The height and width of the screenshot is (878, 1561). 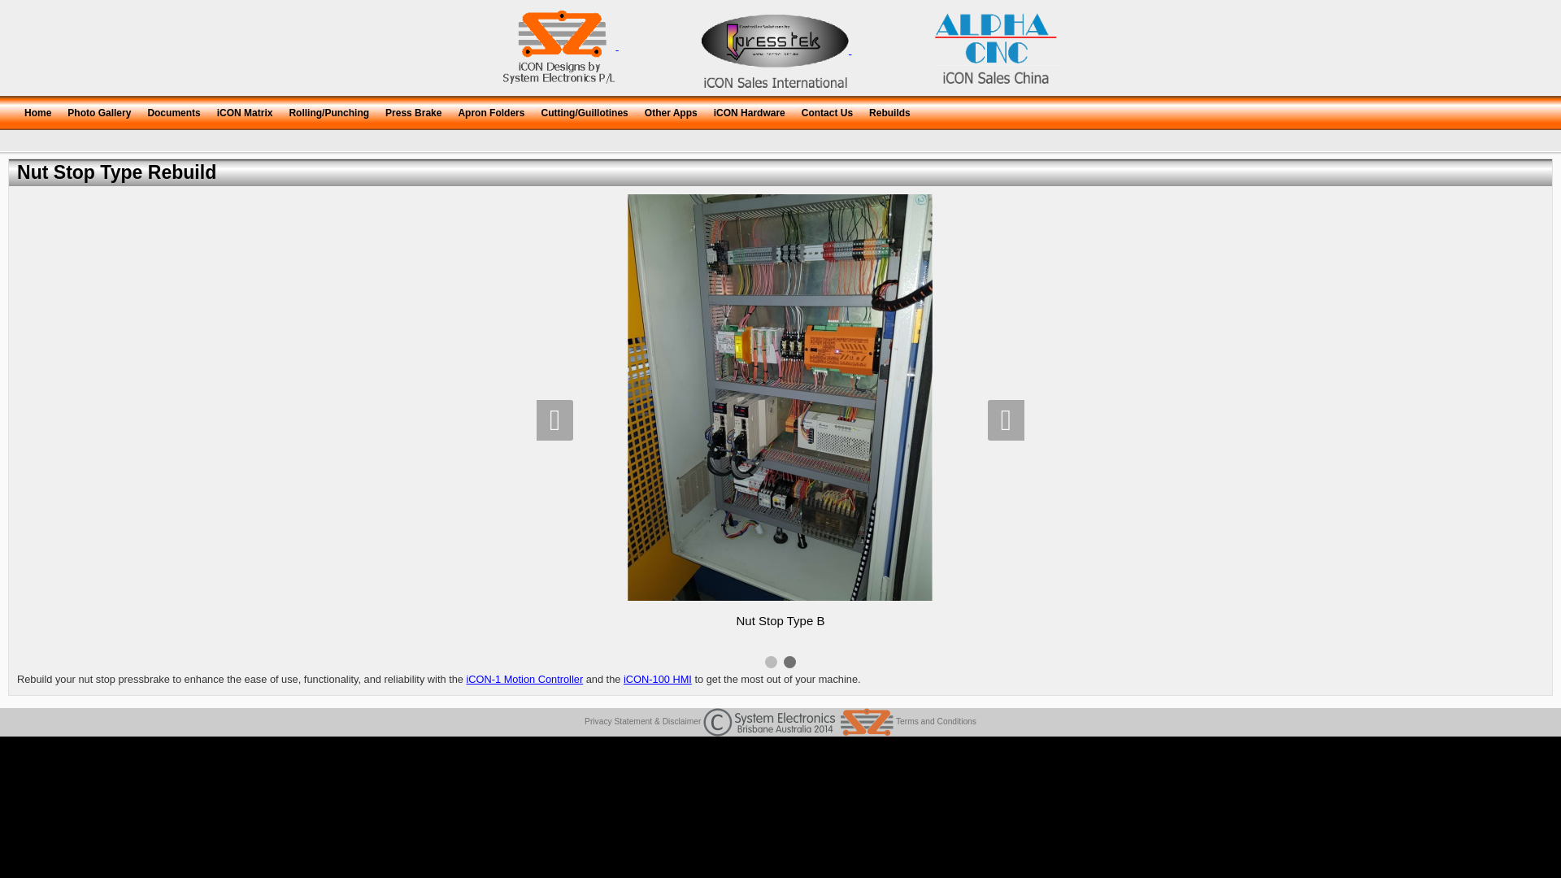 What do you see at coordinates (672, 111) in the screenshot?
I see `Other Apps` at bounding box center [672, 111].